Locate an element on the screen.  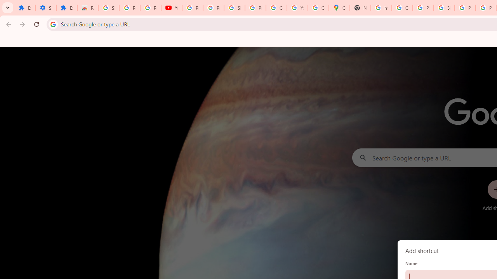
Reviews: Helix Fruit Jump Arcade Game is located at coordinates (88, 8).